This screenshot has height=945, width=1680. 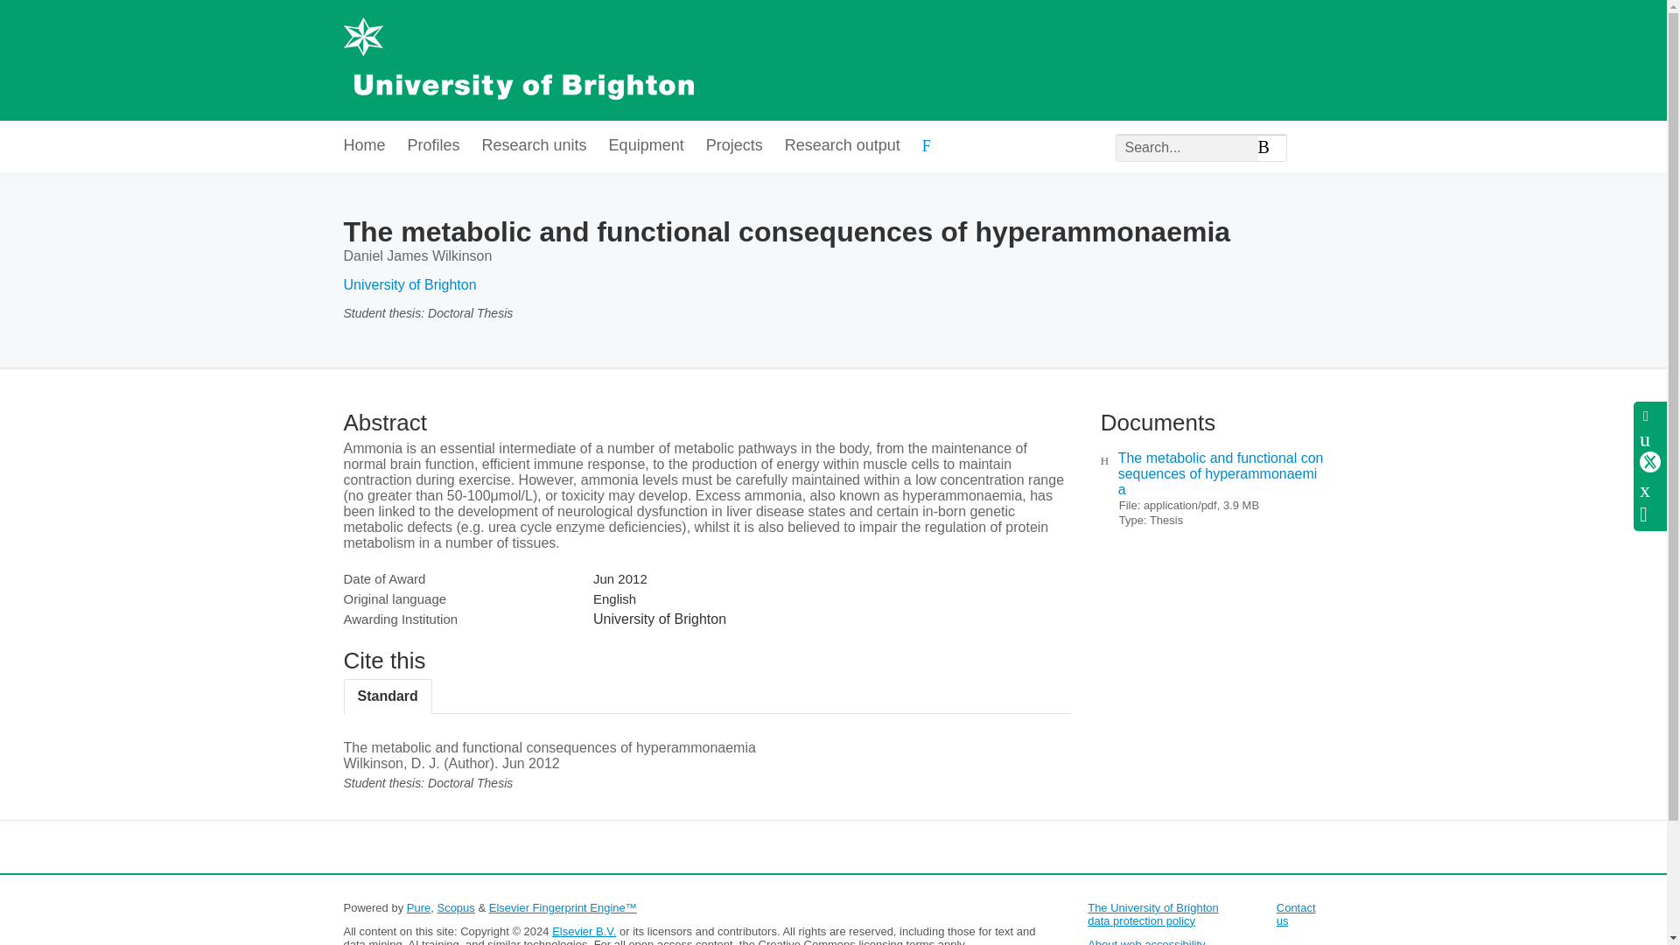 I want to click on The University of Brighton data protection policy, so click(x=1153, y=913).